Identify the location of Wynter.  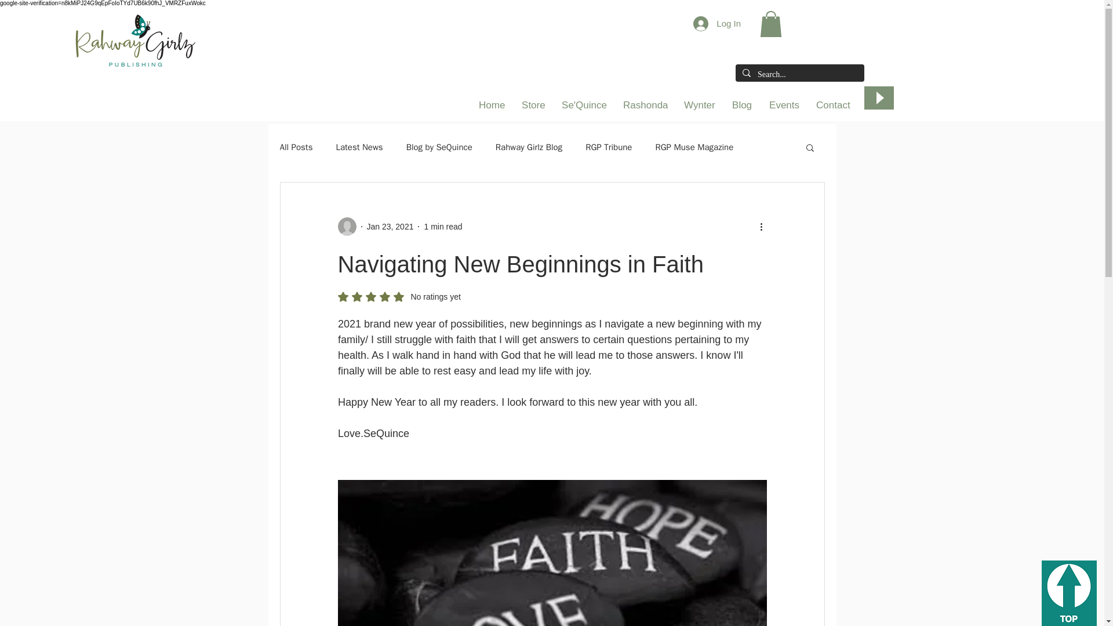
(699, 105).